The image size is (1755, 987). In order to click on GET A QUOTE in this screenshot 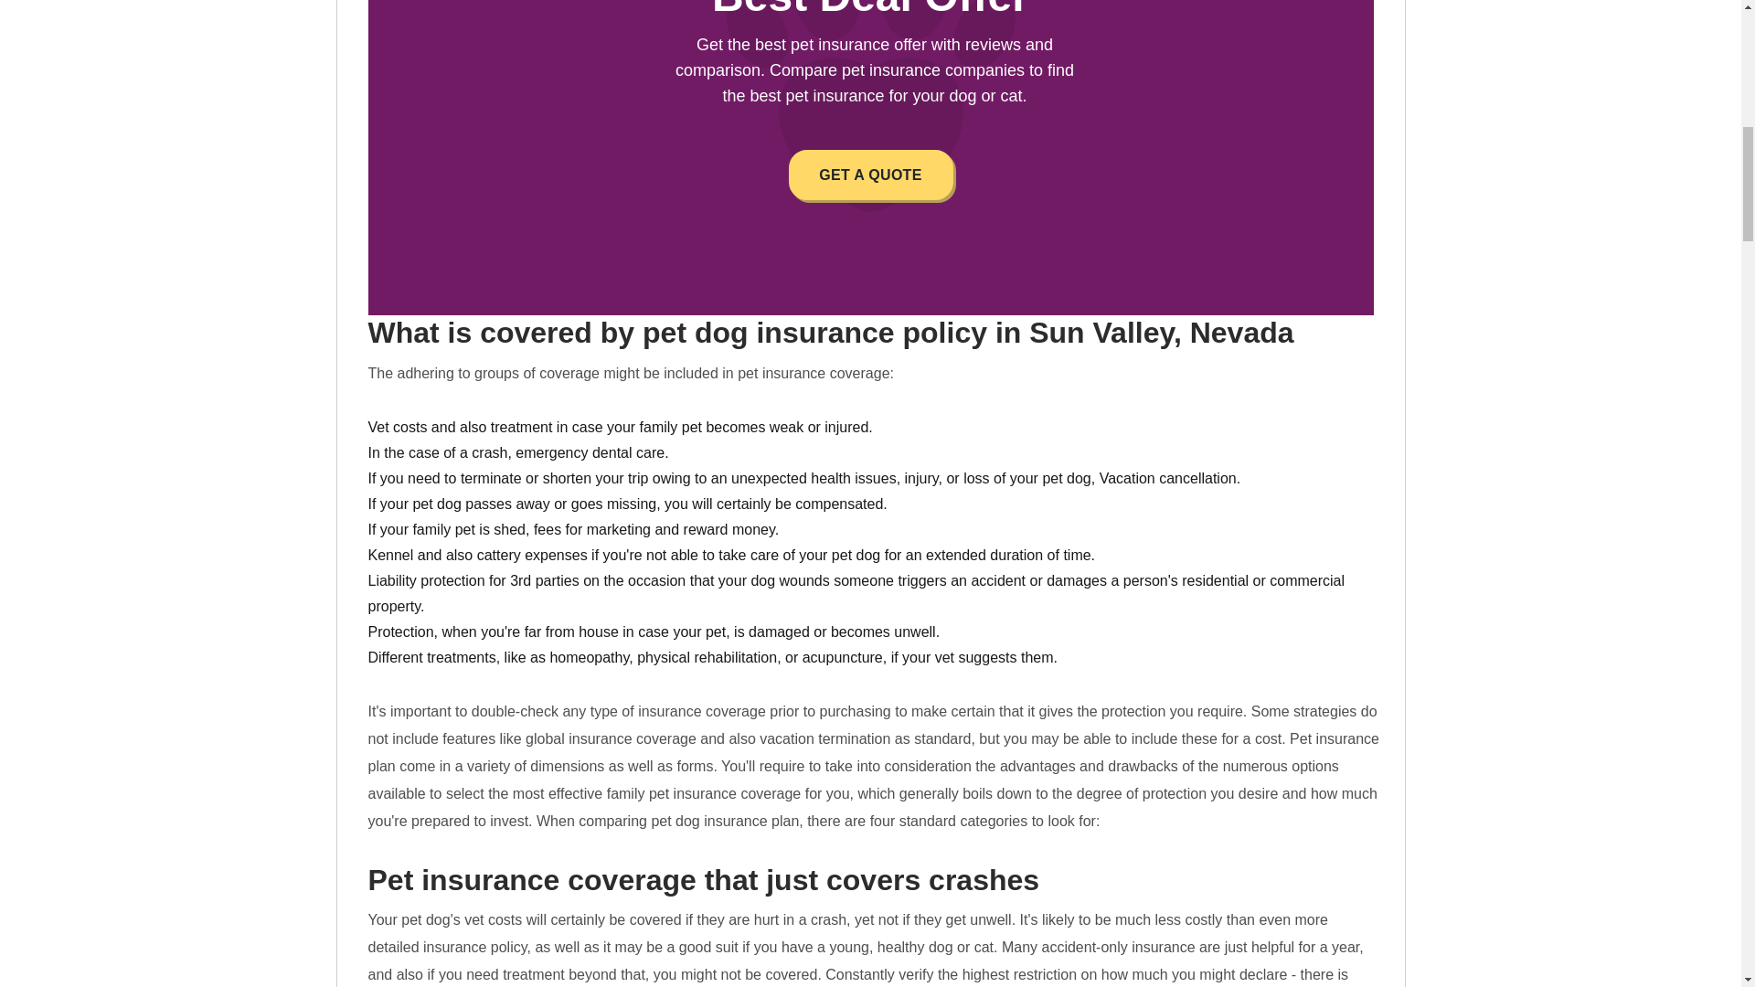, I will do `click(870, 175)`.